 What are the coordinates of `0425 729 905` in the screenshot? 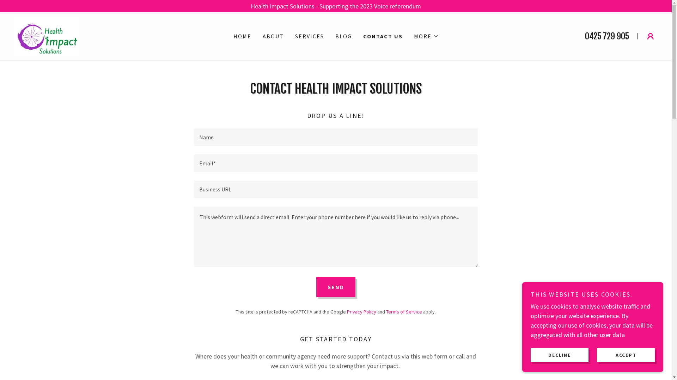 It's located at (607, 36).